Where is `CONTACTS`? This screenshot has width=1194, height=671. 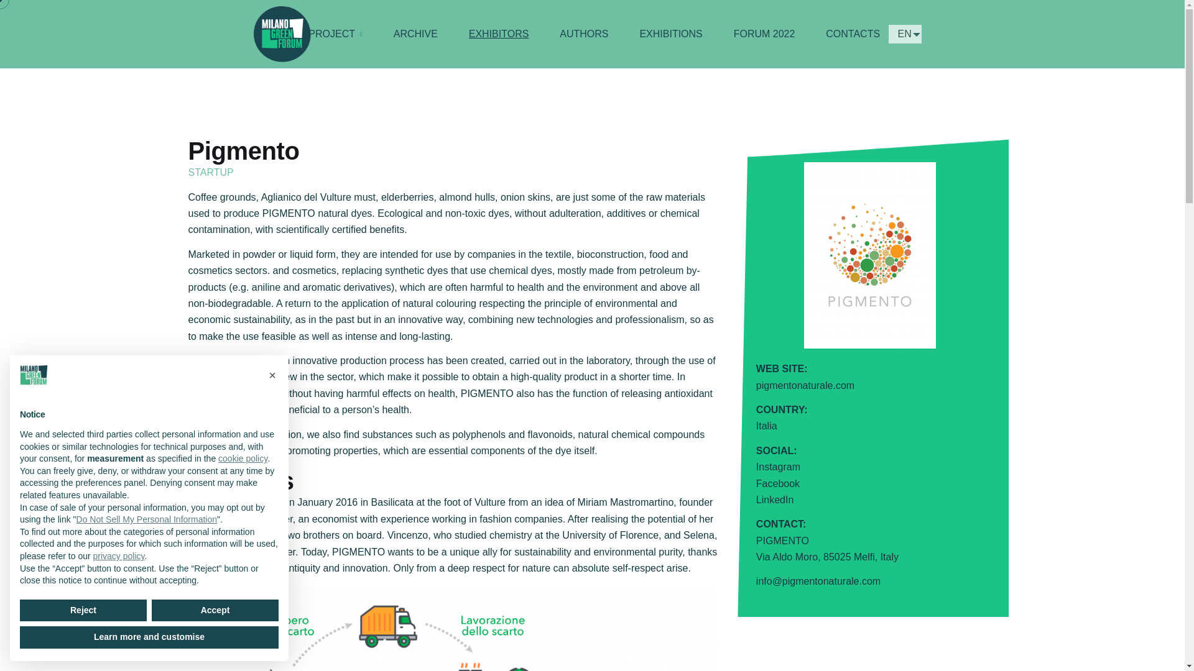
CONTACTS is located at coordinates (853, 34).